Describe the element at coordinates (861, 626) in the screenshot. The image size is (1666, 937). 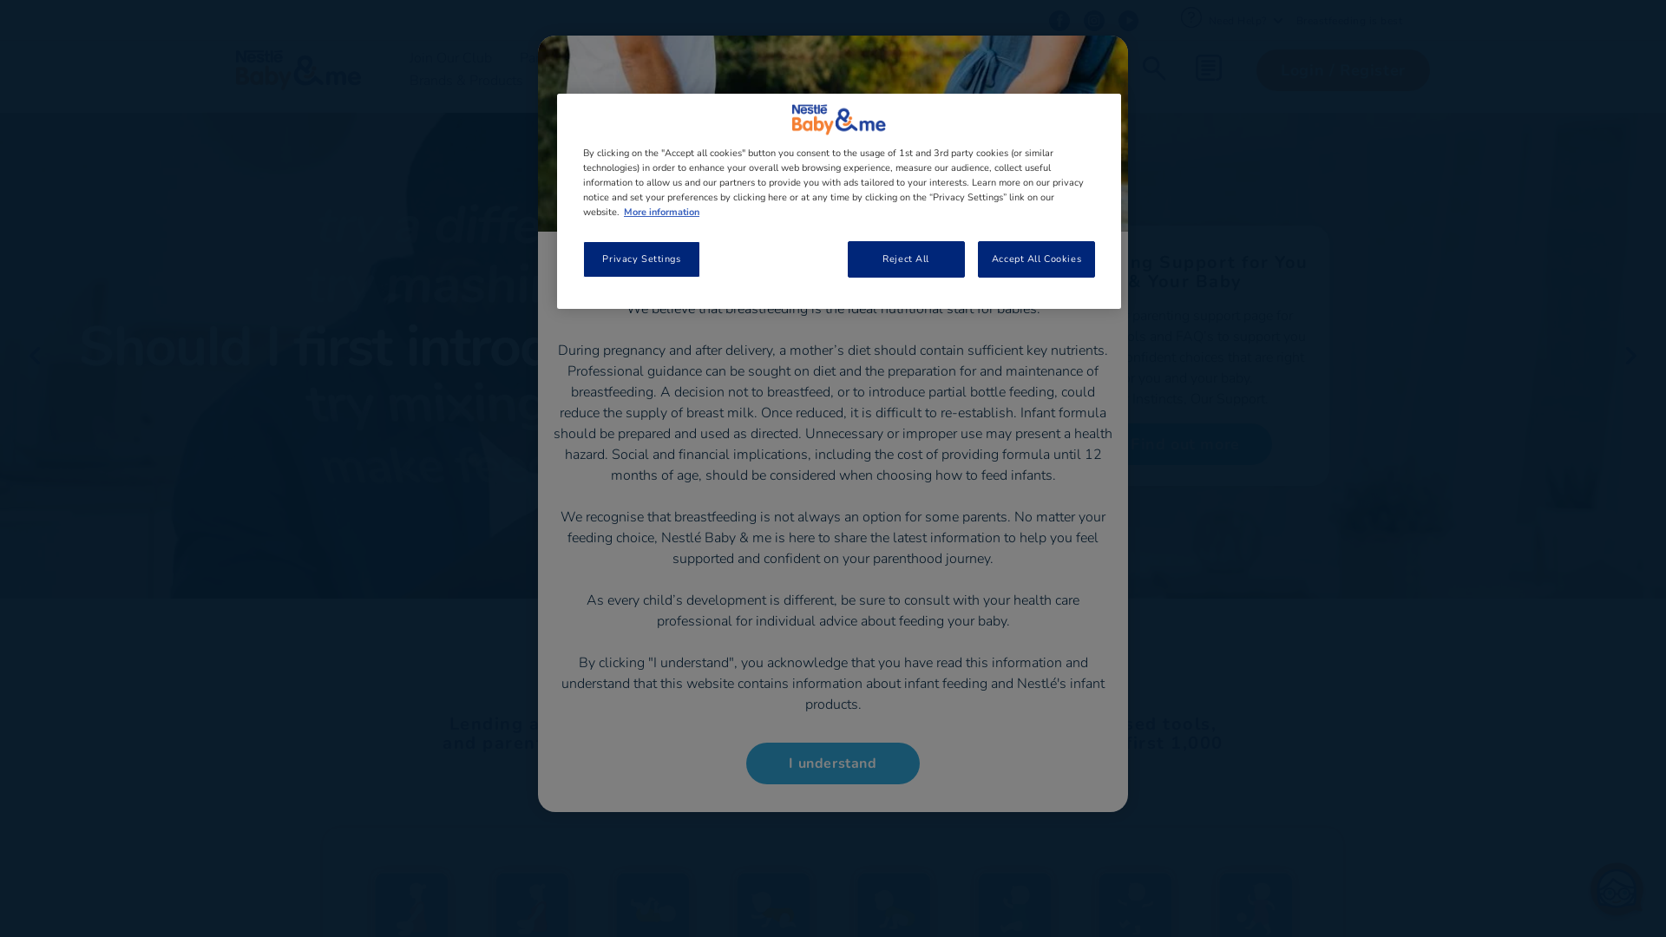
I see `5` at that location.